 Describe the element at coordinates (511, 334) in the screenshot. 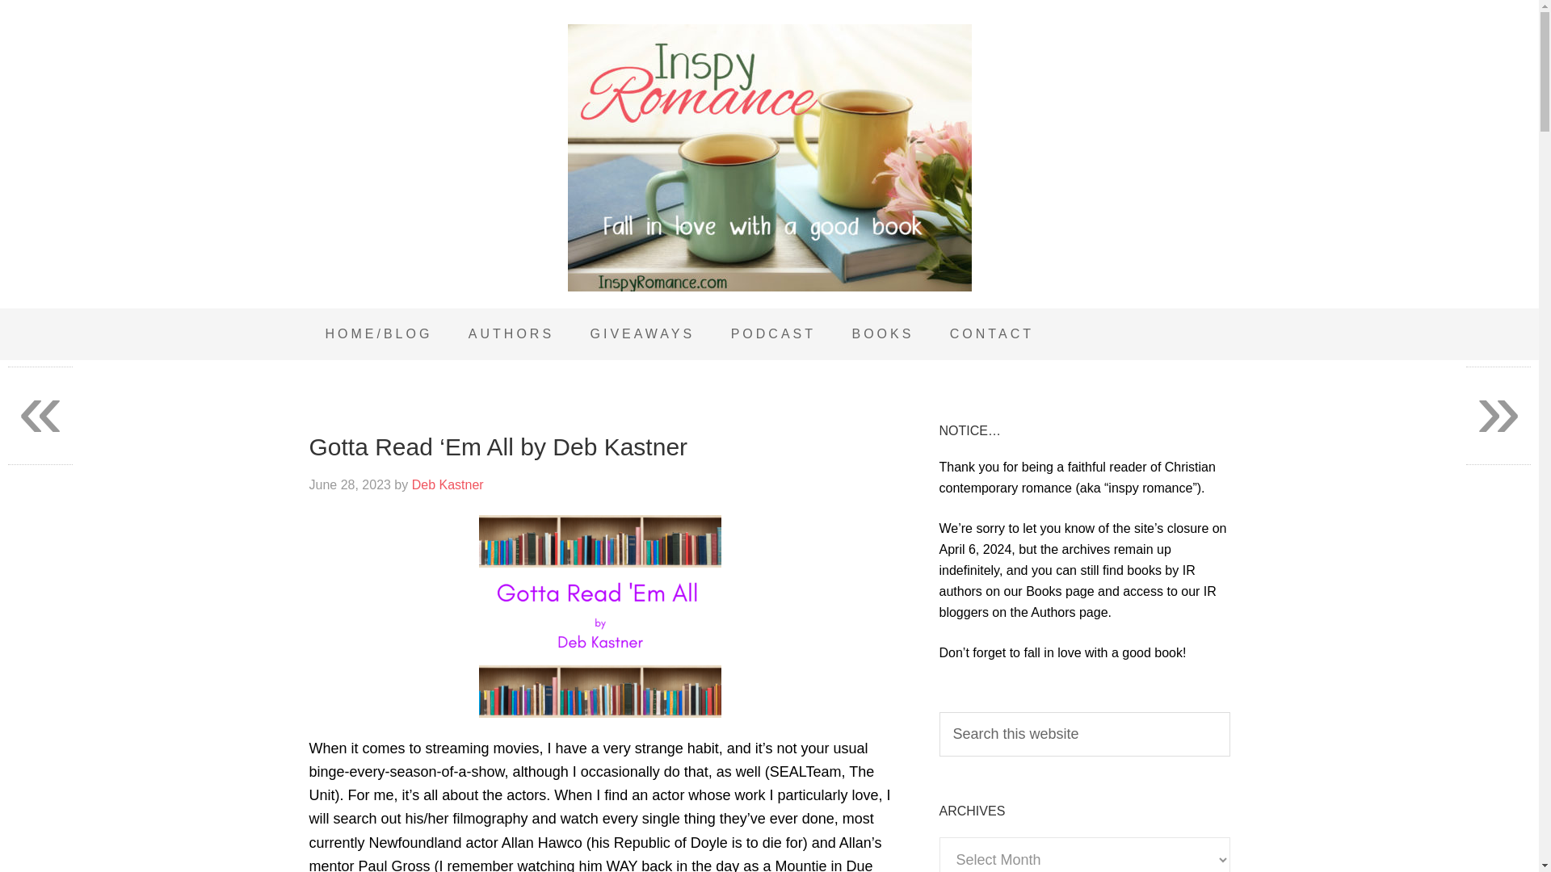

I see `AUTHORS` at that location.